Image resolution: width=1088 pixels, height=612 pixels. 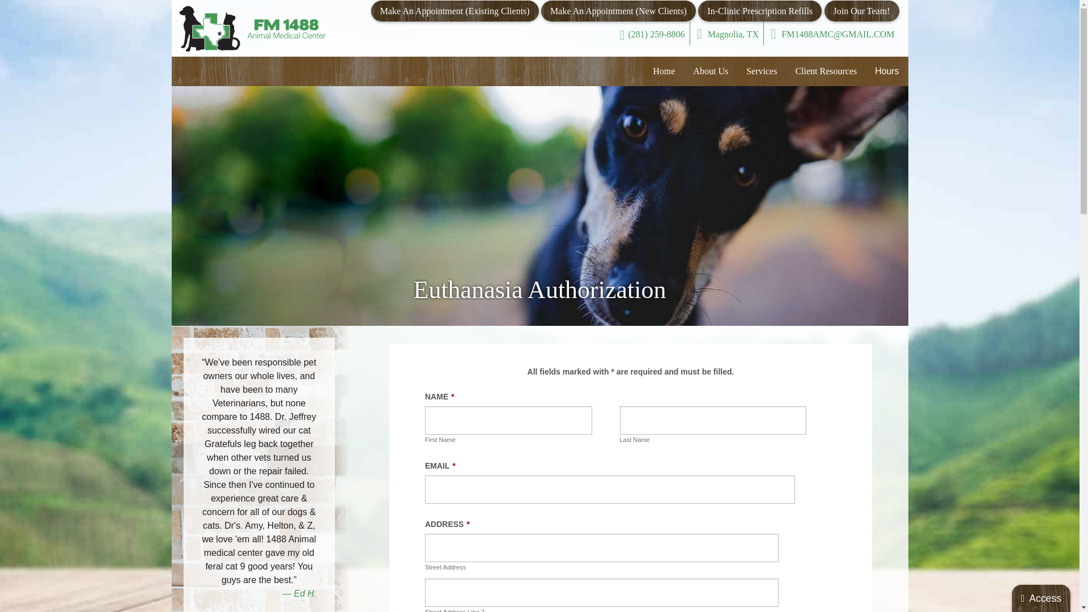 What do you see at coordinates (833, 33) in the screenshot?
I see `FM1488AMC@GMAIL.COM` at bounding box center [833, 33].